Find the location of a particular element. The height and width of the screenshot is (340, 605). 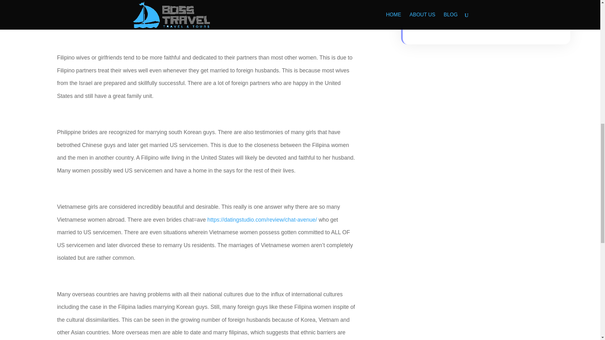

Submit is located at coordinates (527, 9).